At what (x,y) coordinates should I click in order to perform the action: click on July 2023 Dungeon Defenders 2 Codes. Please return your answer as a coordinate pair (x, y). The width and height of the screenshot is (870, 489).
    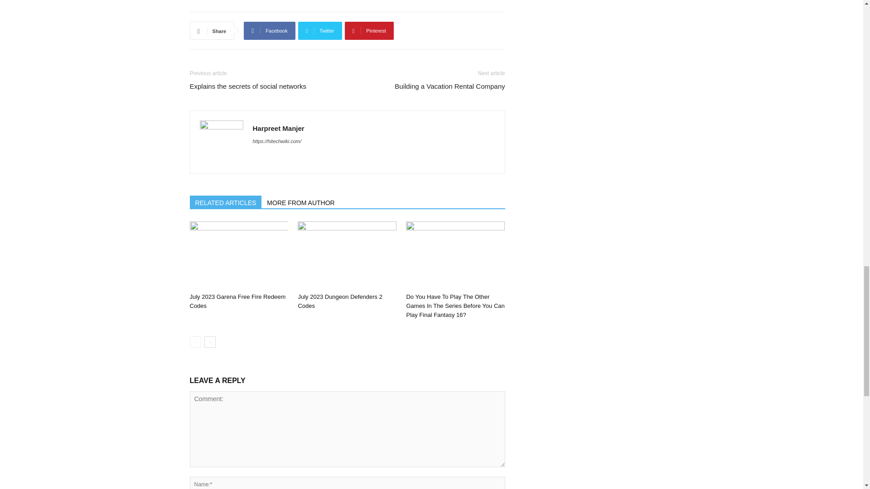
    Looking at the image, I should click on (347, 255).